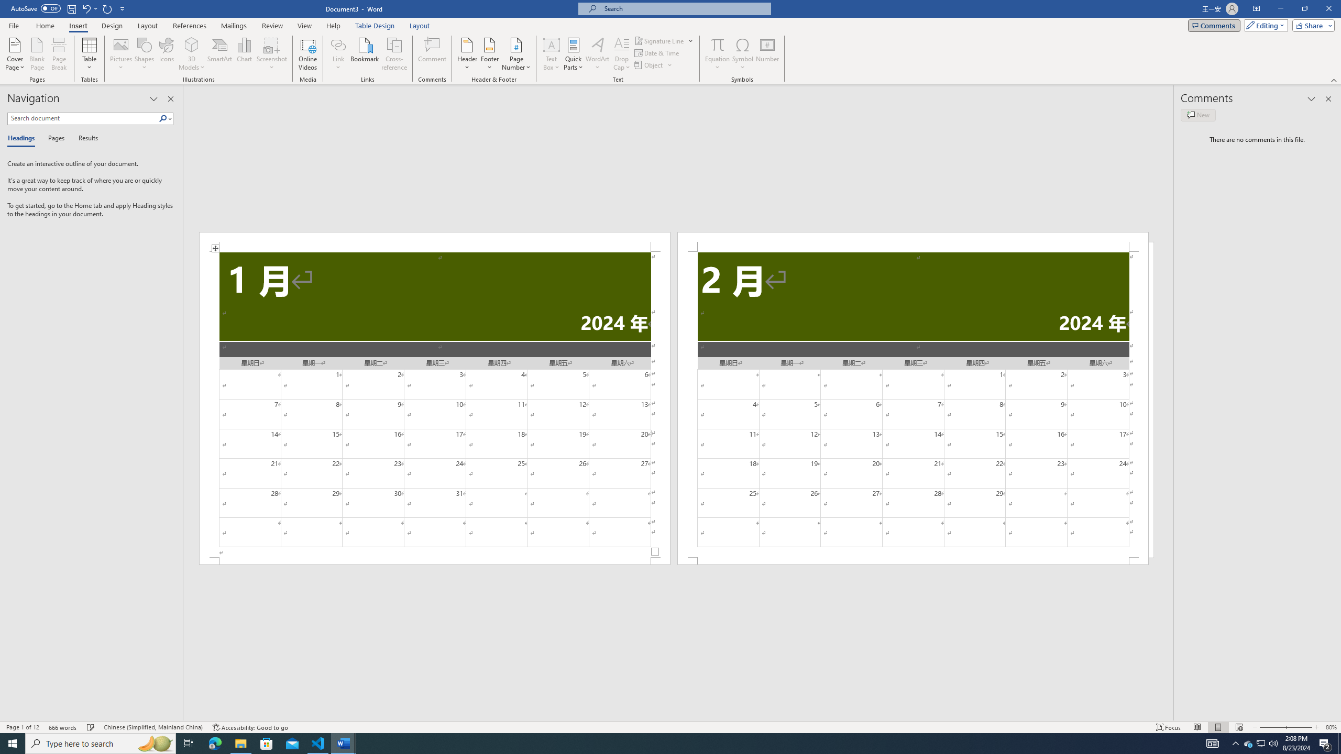 This screenshot has width=1341, height=754. Describe the element at coordinates (718, 54) in the screenshot. I see `Equation` at that location.